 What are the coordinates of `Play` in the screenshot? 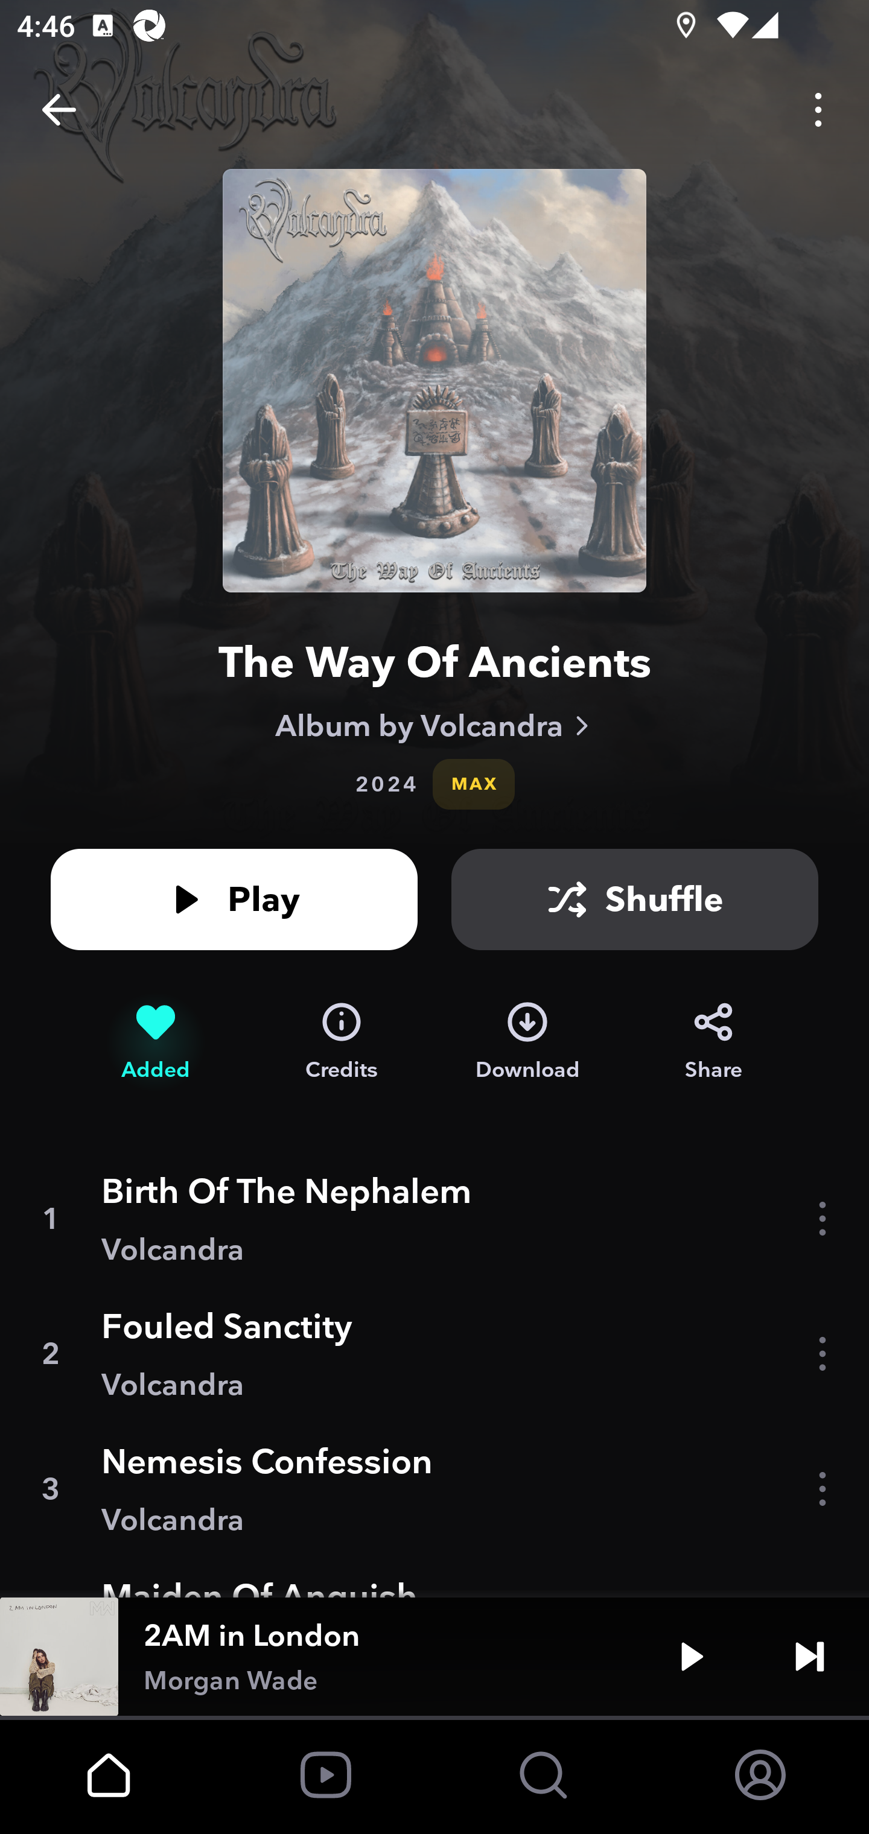 It's located at (234, 899).